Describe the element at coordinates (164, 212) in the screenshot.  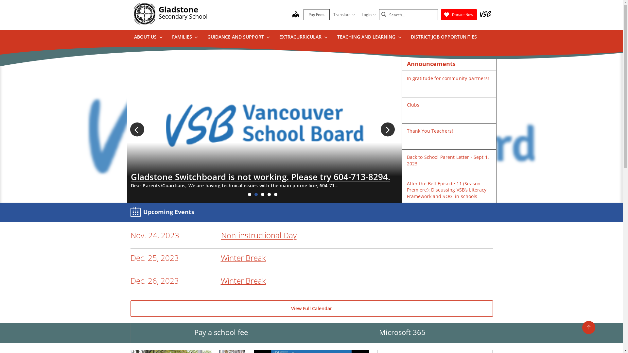
I see `Upcoming Events` at that location.